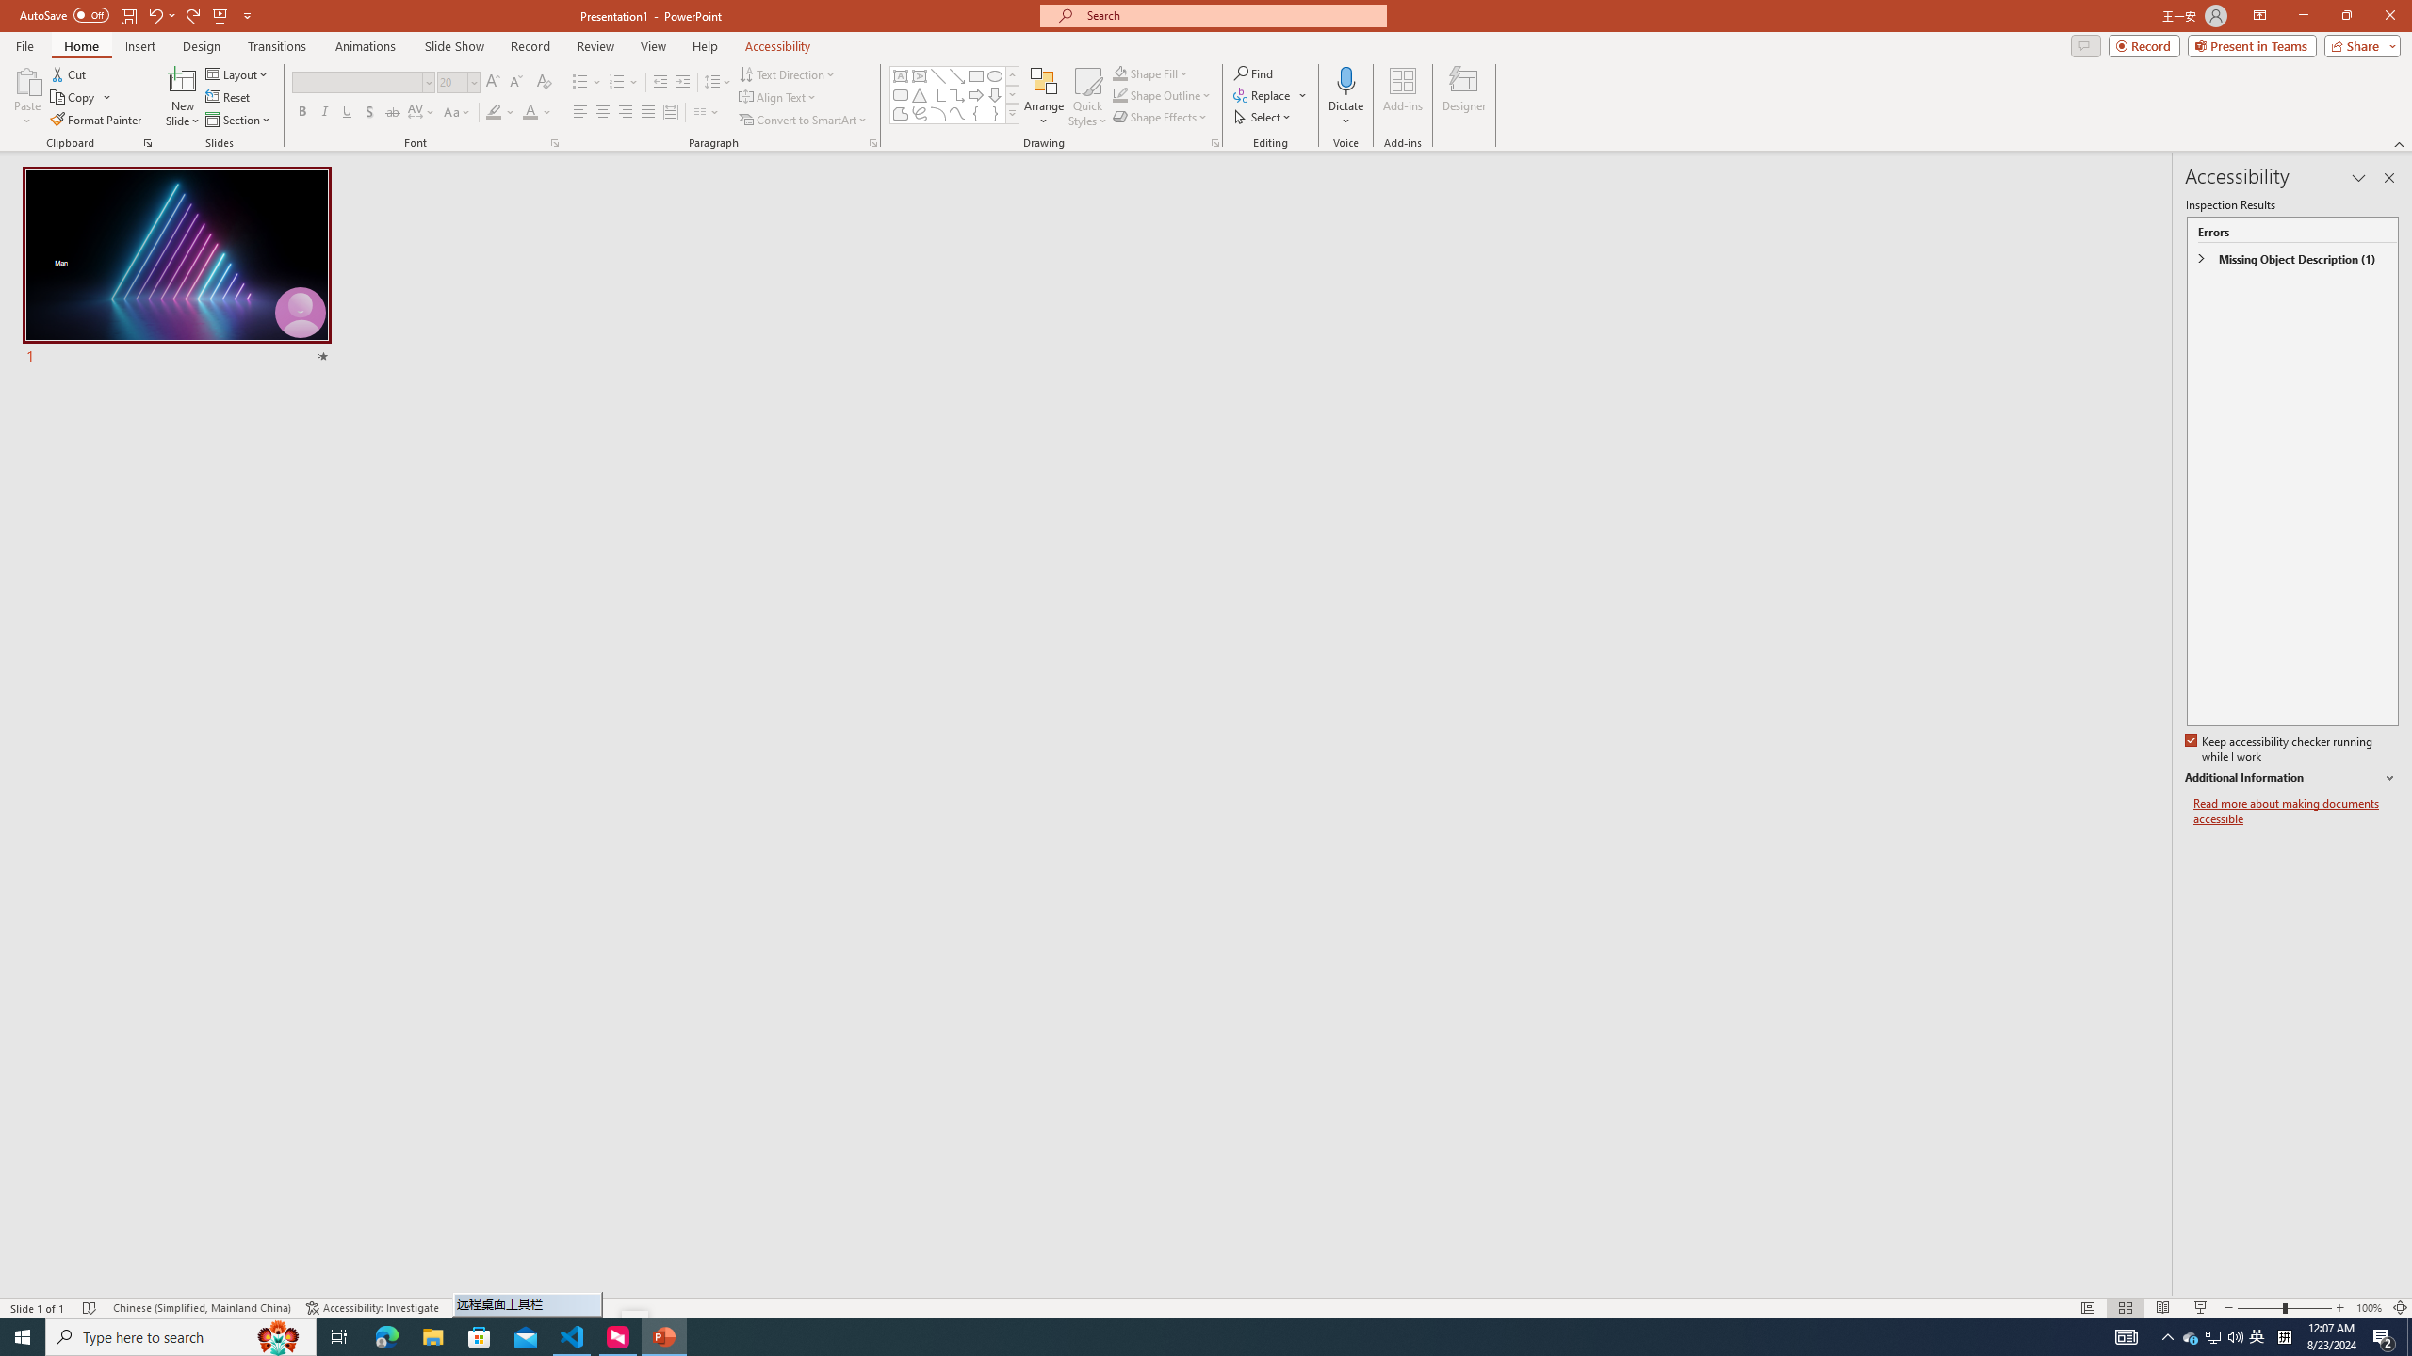  What do you see at coordinates (603, 113) in the screenshot?
I see `Center` at bounding box center [603, 113].